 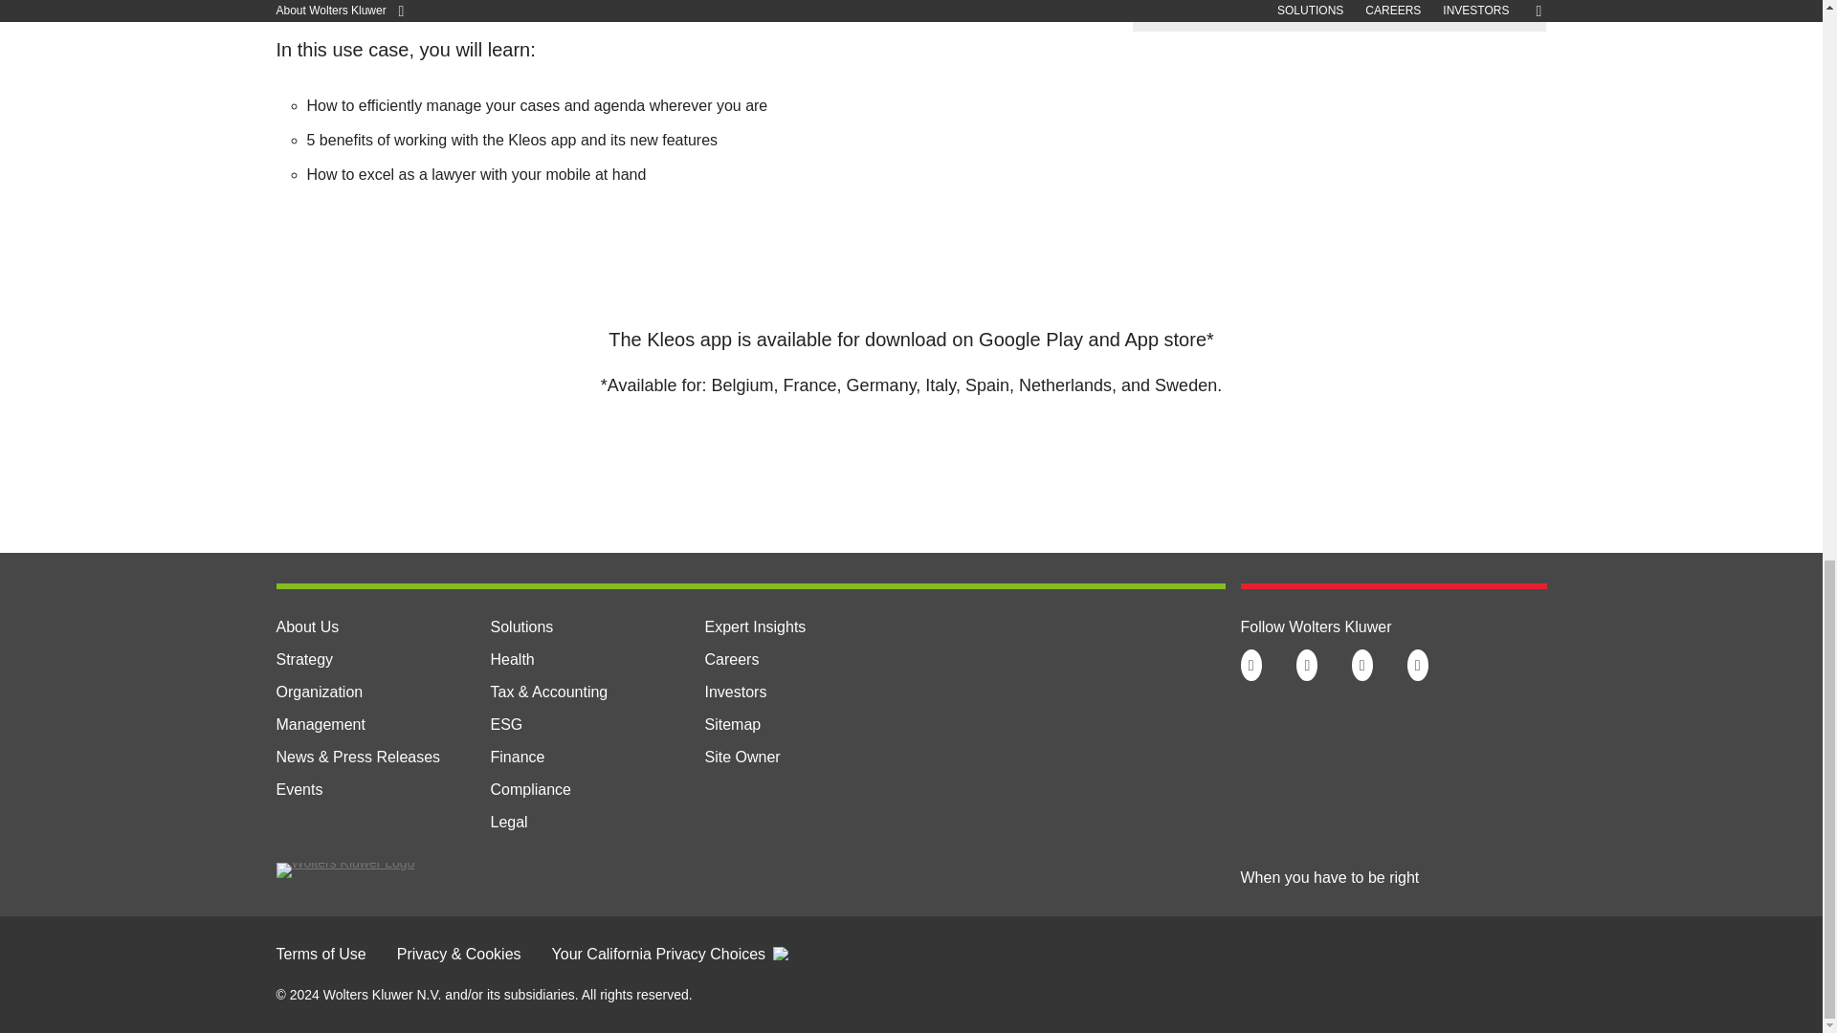 What do you see at coordinates (344, 863) in the screenshot?
I see `Wolters Kluwer Logo` at bounding box center [344, 863].